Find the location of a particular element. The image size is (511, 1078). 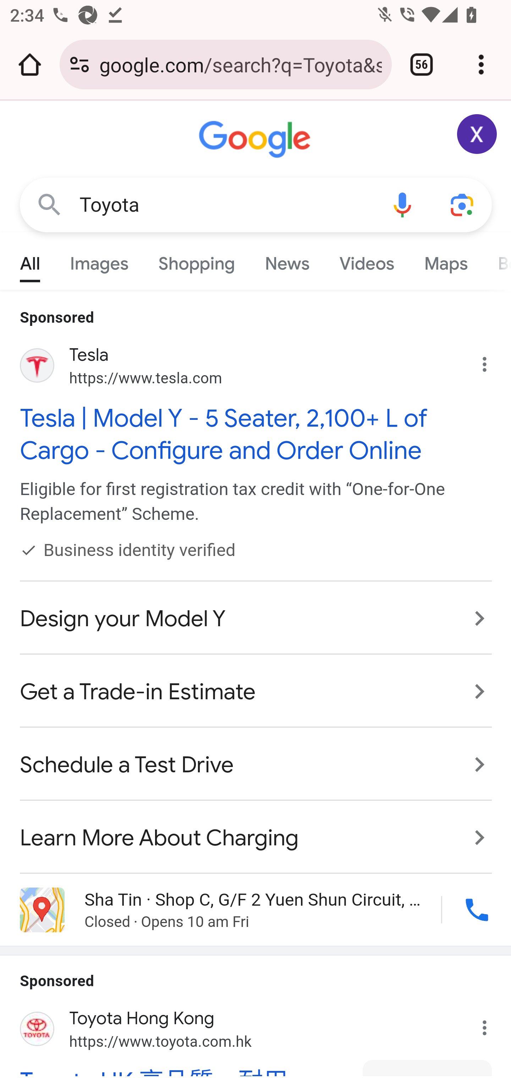

Toyota is located at coordinates (226, 205).